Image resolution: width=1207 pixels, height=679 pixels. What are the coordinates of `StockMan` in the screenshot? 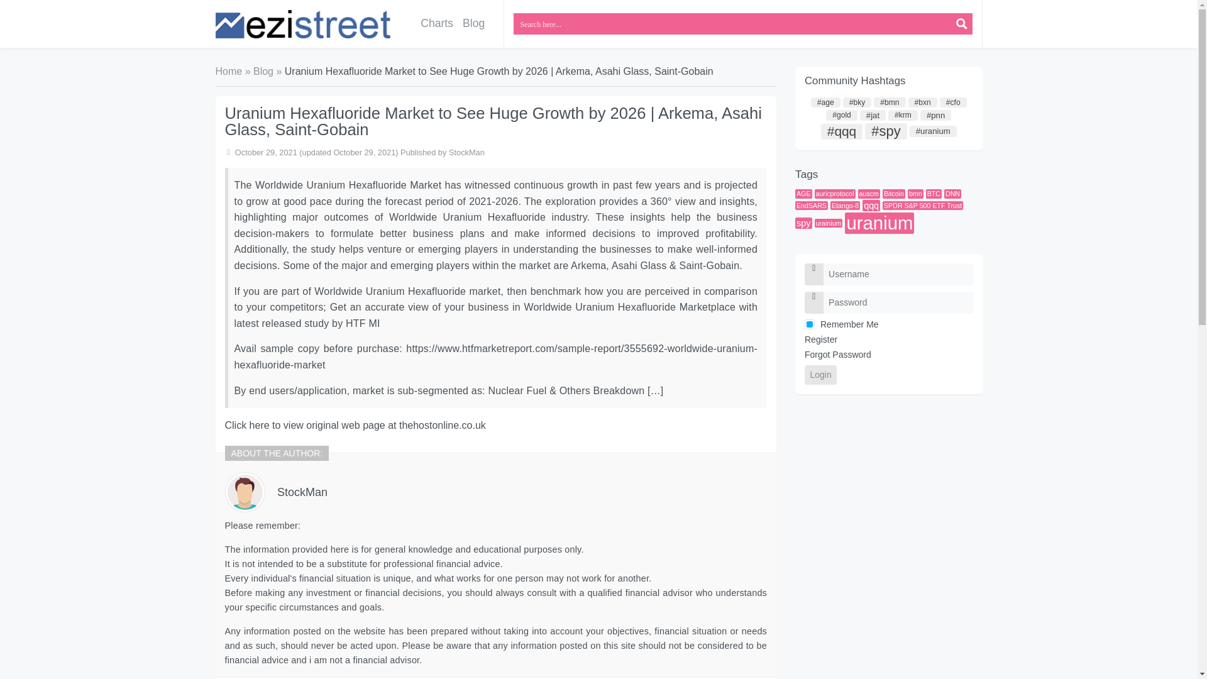 It's located at (302, 492).